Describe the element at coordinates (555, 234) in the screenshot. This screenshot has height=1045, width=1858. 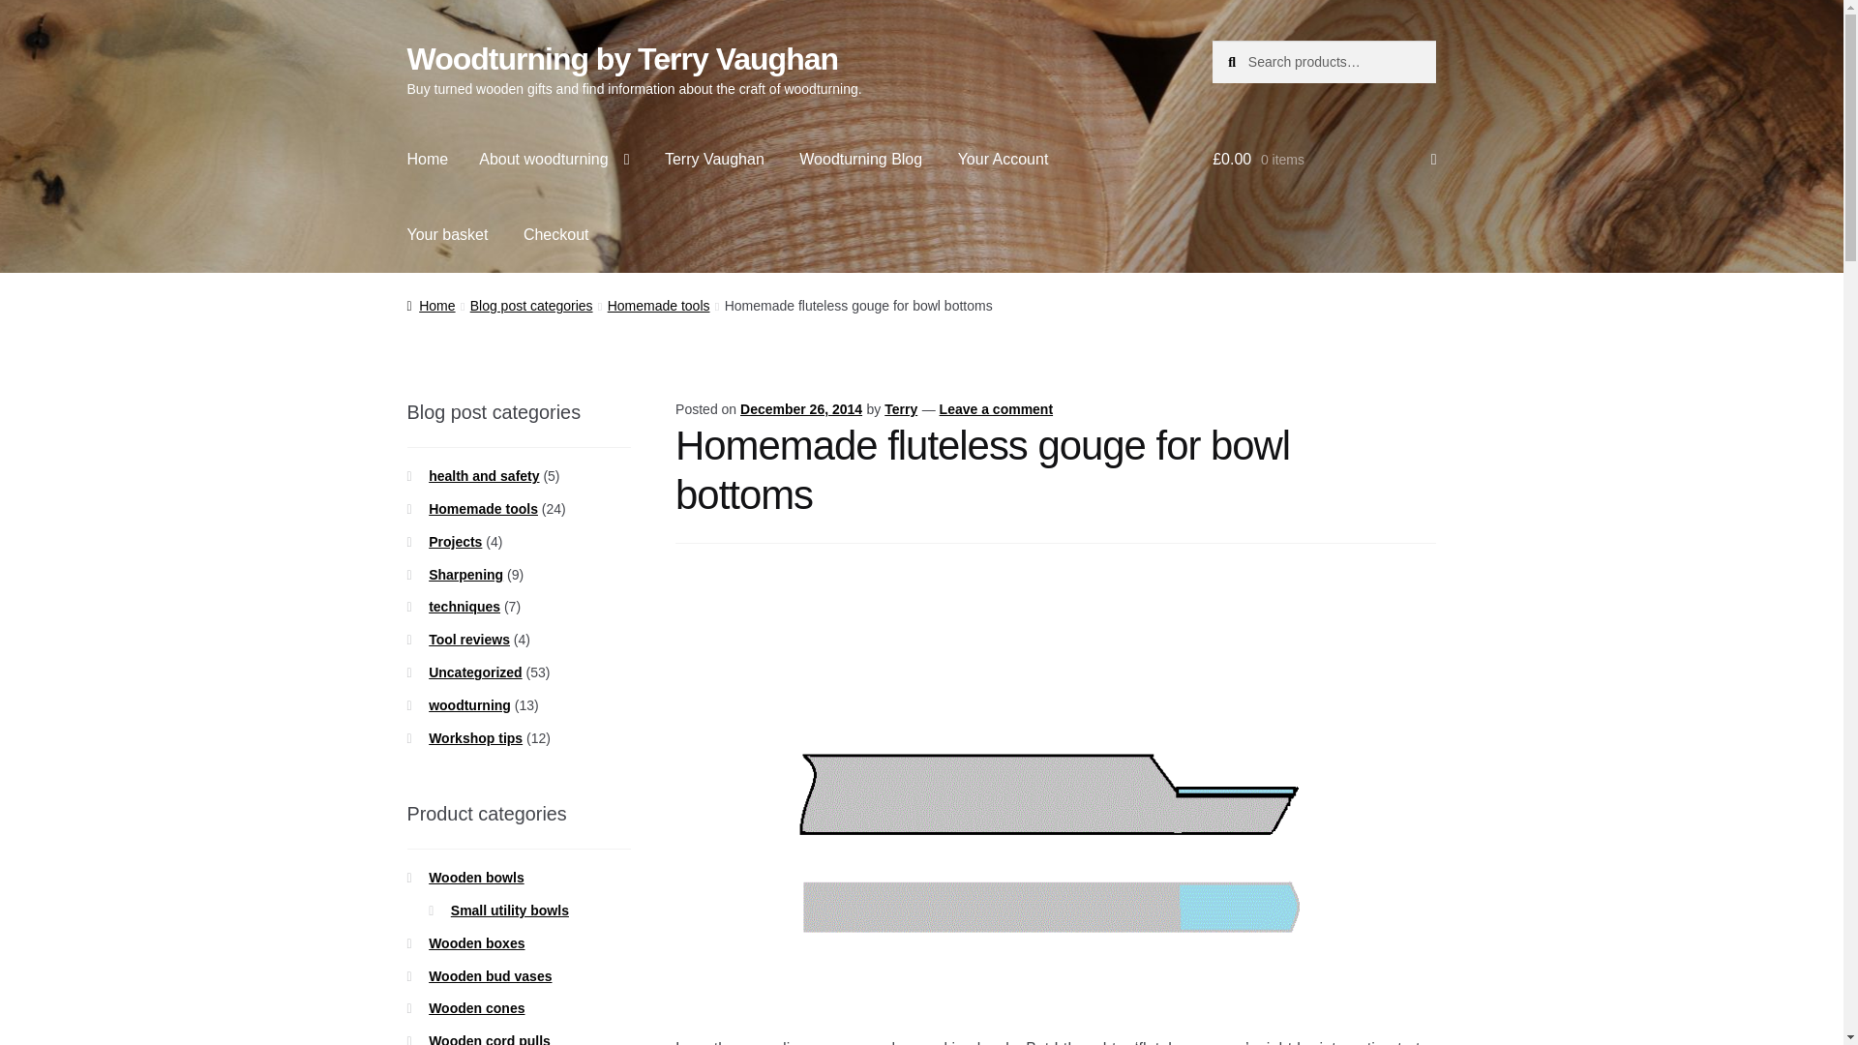
I see `Checkout` at that location.